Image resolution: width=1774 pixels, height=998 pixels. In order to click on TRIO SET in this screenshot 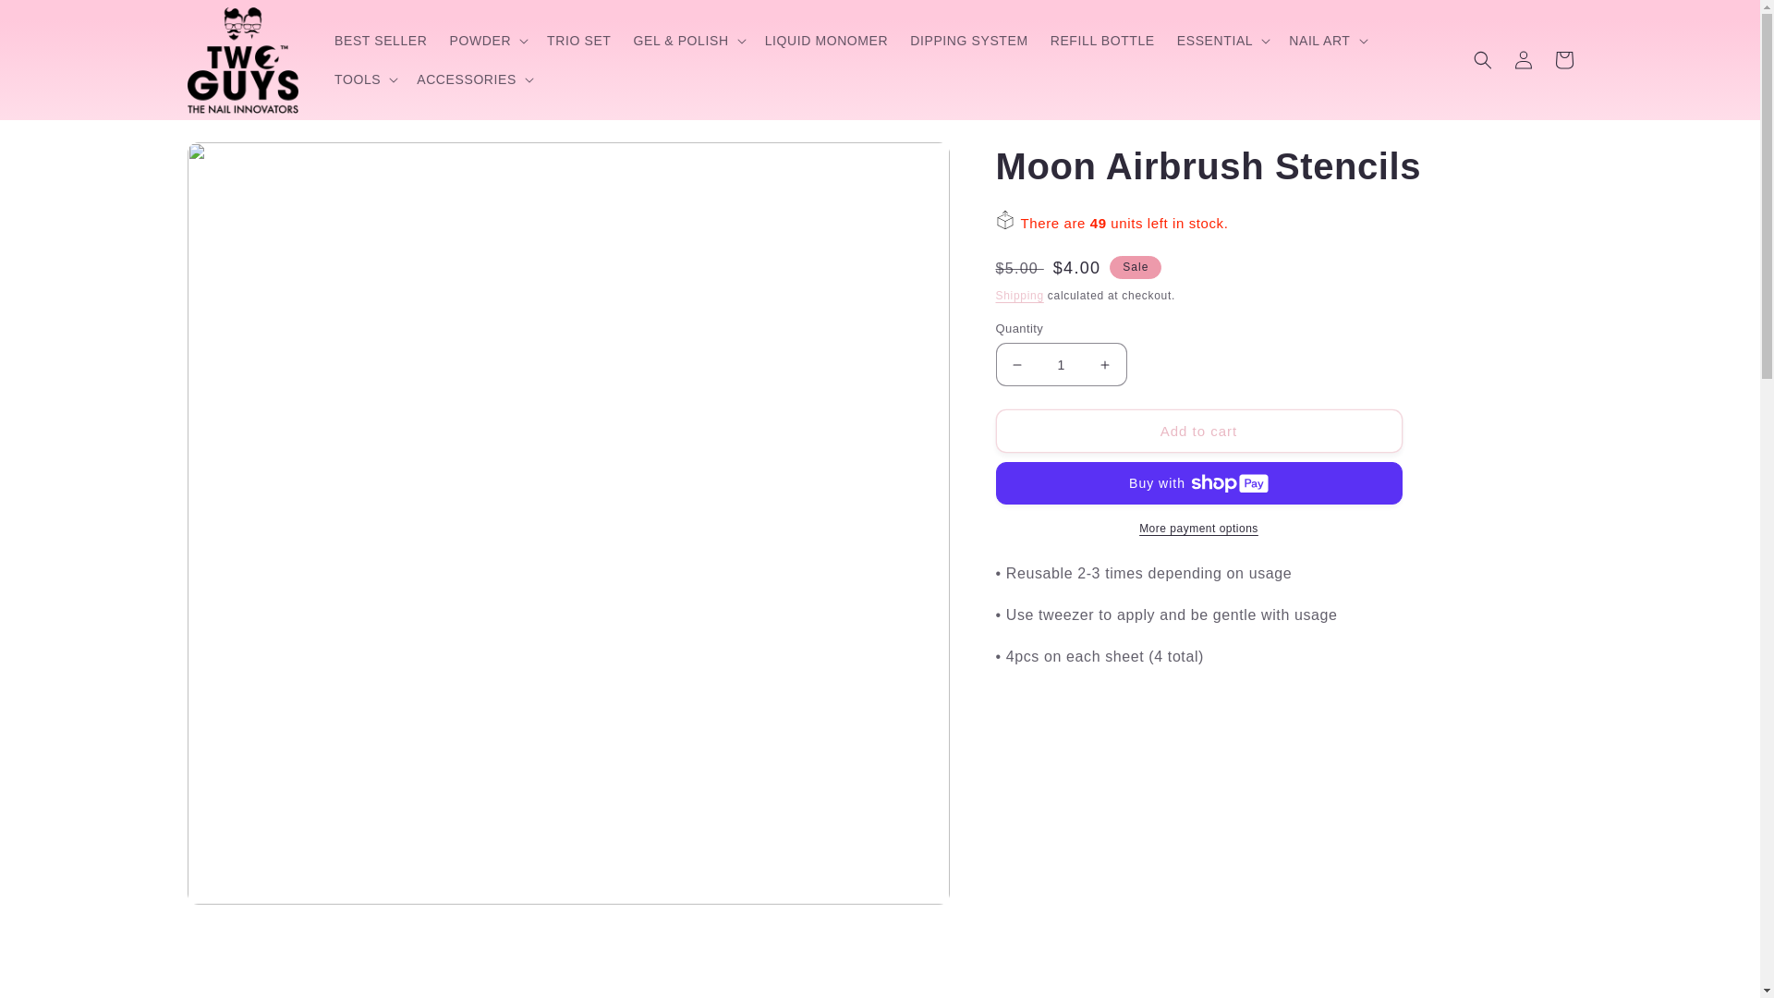, I will do `click(578, 41)`.